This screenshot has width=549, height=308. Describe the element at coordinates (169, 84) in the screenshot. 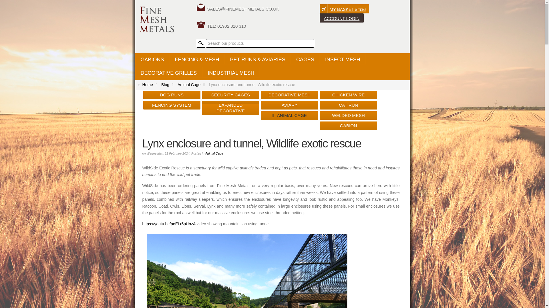

I see `Blog` at that location.